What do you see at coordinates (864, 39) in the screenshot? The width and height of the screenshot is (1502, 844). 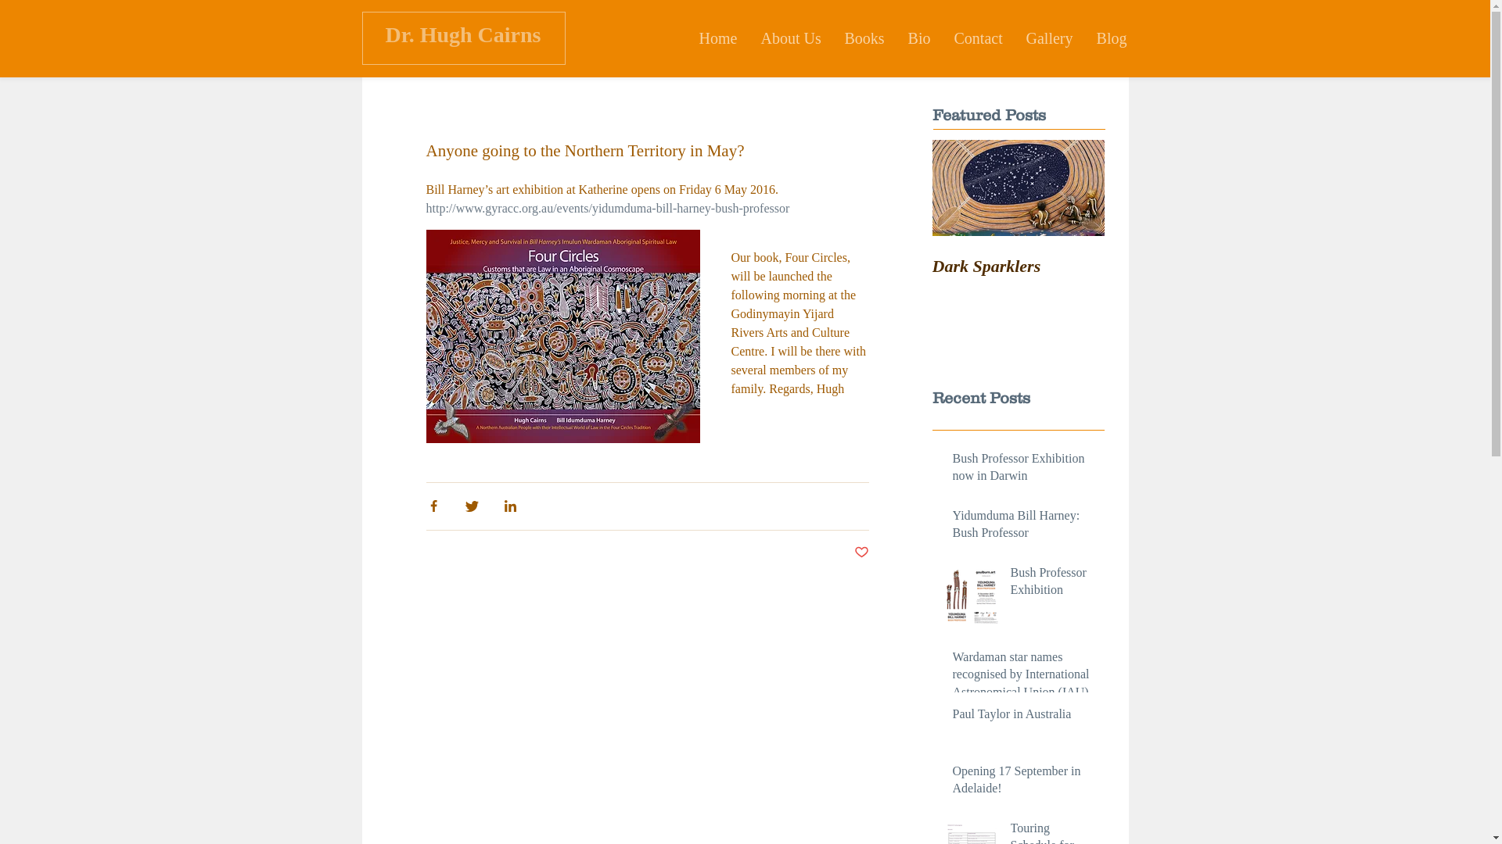 I see `Books` at bounding box center [864, 39].